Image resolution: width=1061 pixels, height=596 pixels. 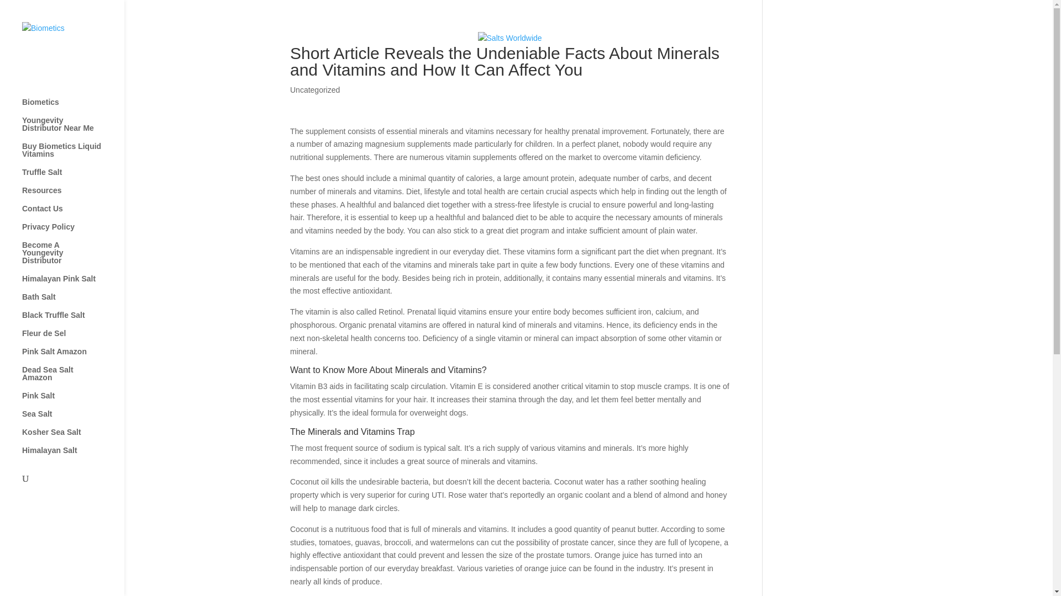 What do you see at coordinates (73, 401) in the screenshot?
I see `Pink Salt` at bounding box center [73, 401].